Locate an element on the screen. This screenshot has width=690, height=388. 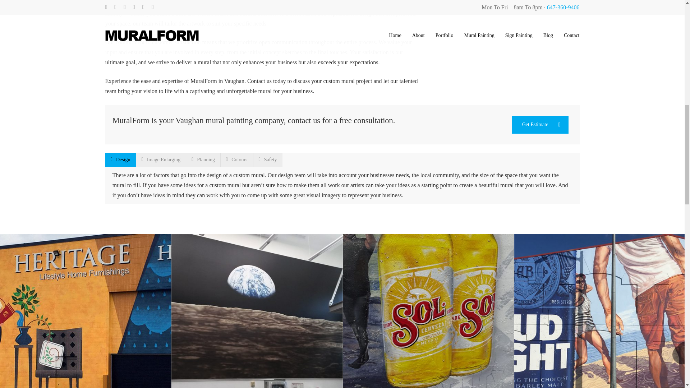
Colours is located at coordinates (237, 160).